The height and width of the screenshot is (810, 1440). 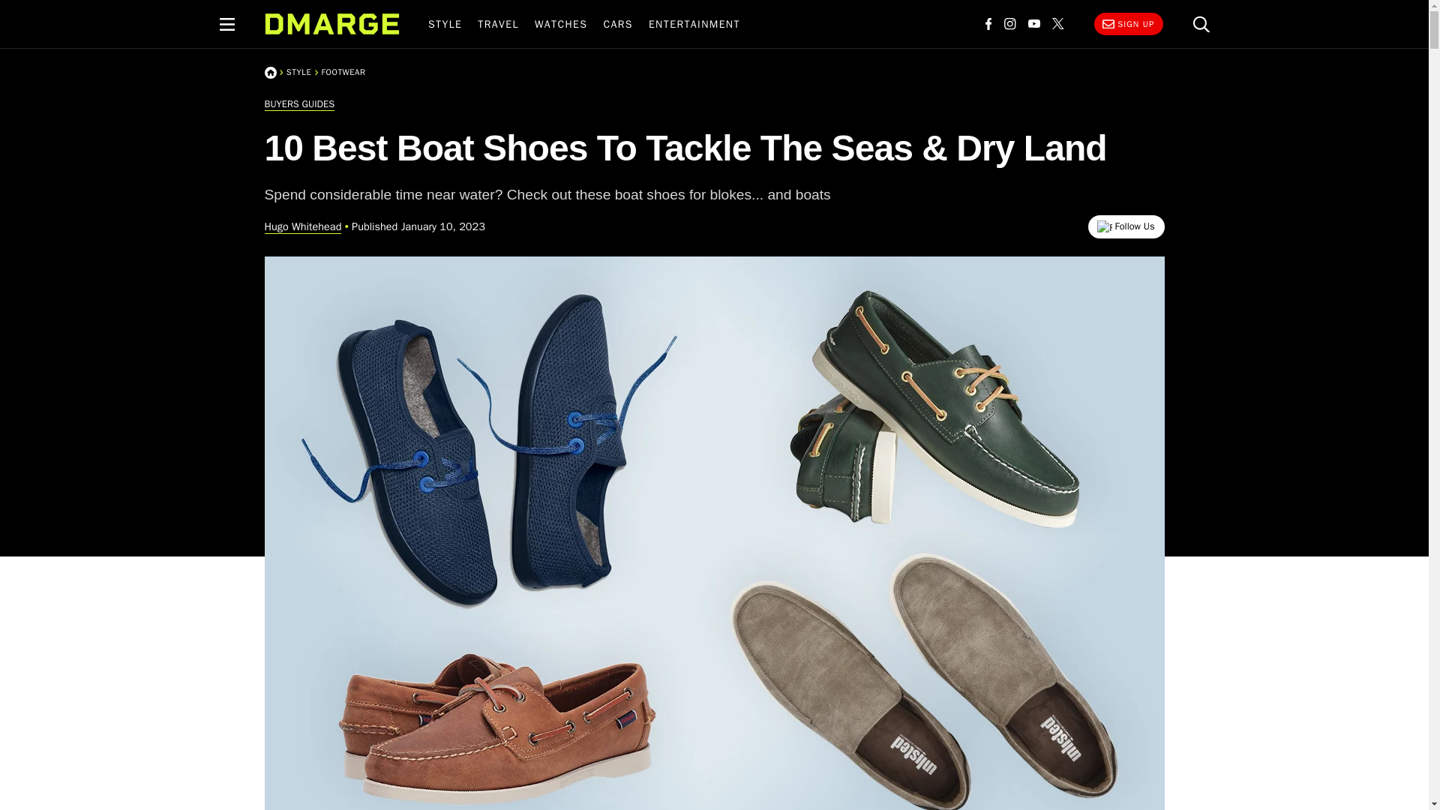 What do you see at coordinates (694, 24) in the screenshot?
I see `ENTERTAINMENT` at bounding box center [694, 24].